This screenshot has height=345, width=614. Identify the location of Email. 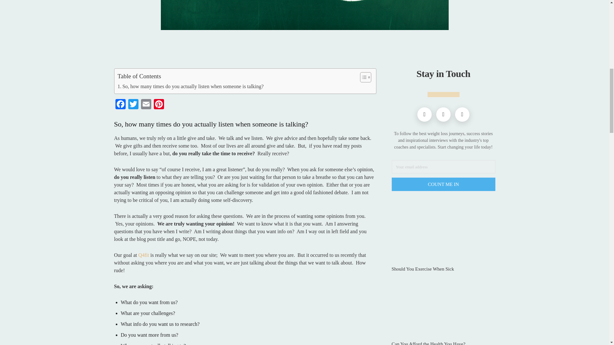
(146, 105).